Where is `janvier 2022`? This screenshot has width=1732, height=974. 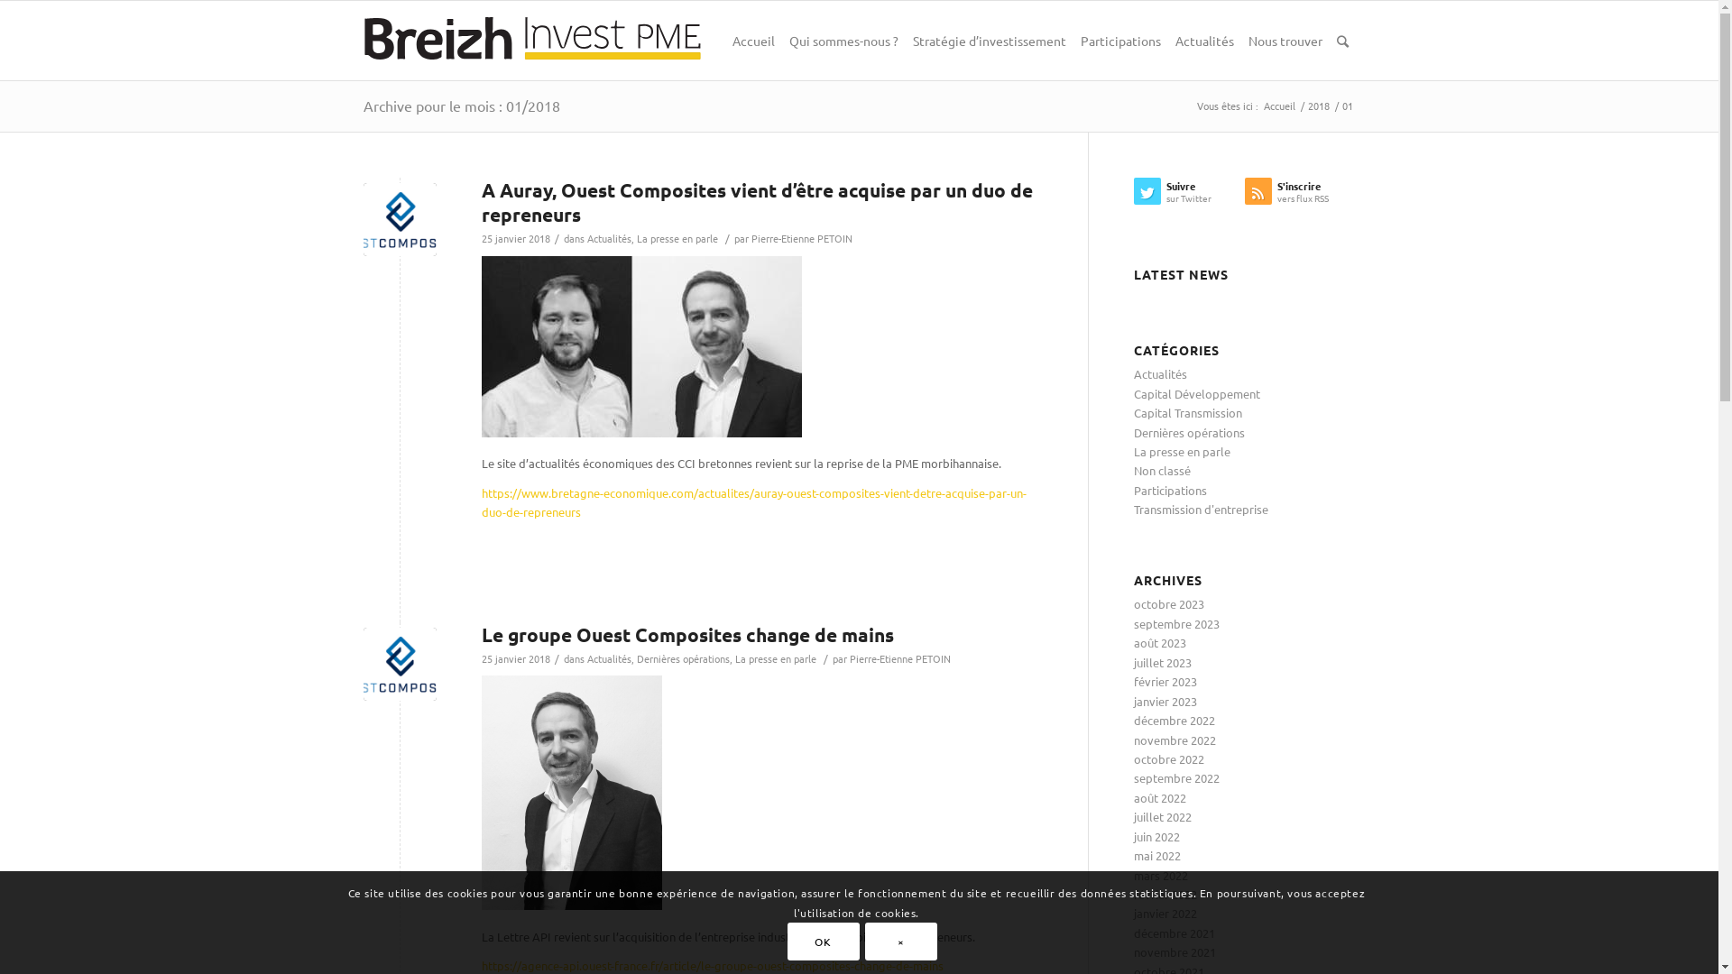 janvier 2022 is located at coordinates (1165, 913).